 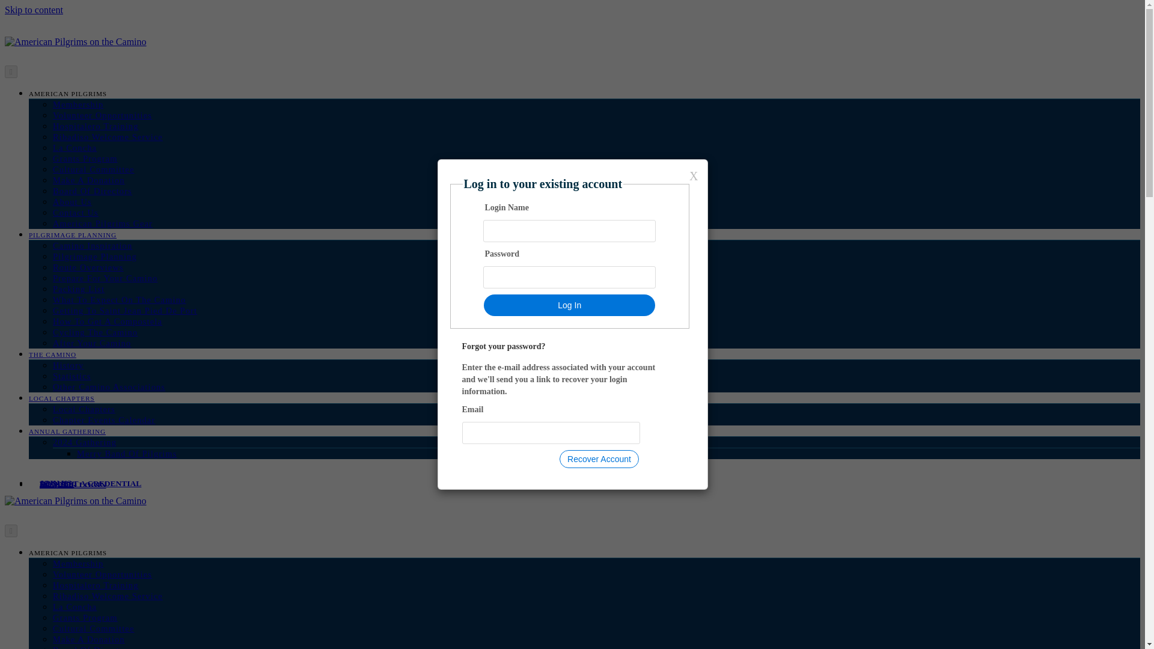 I want to click on Pilgrimage Planning, so click(x=95, y=257).